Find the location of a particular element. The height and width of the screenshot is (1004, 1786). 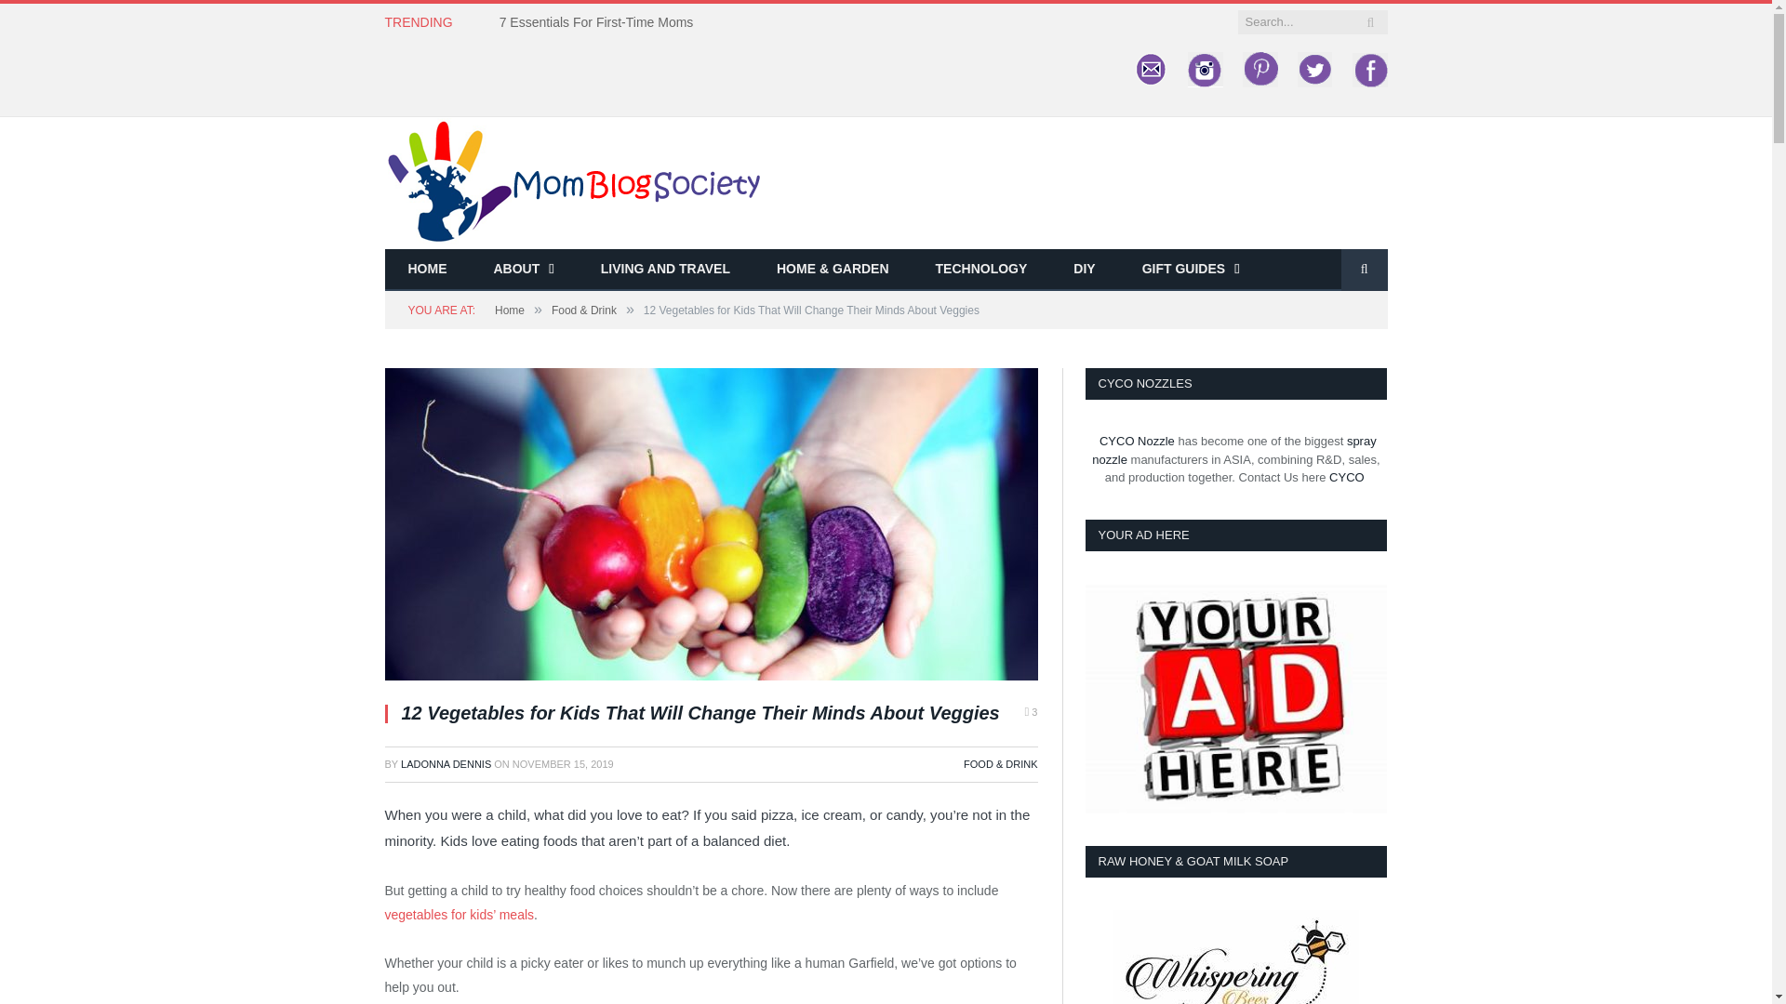

LIVING AND TRAVEL is located at coordinates (665, 270).